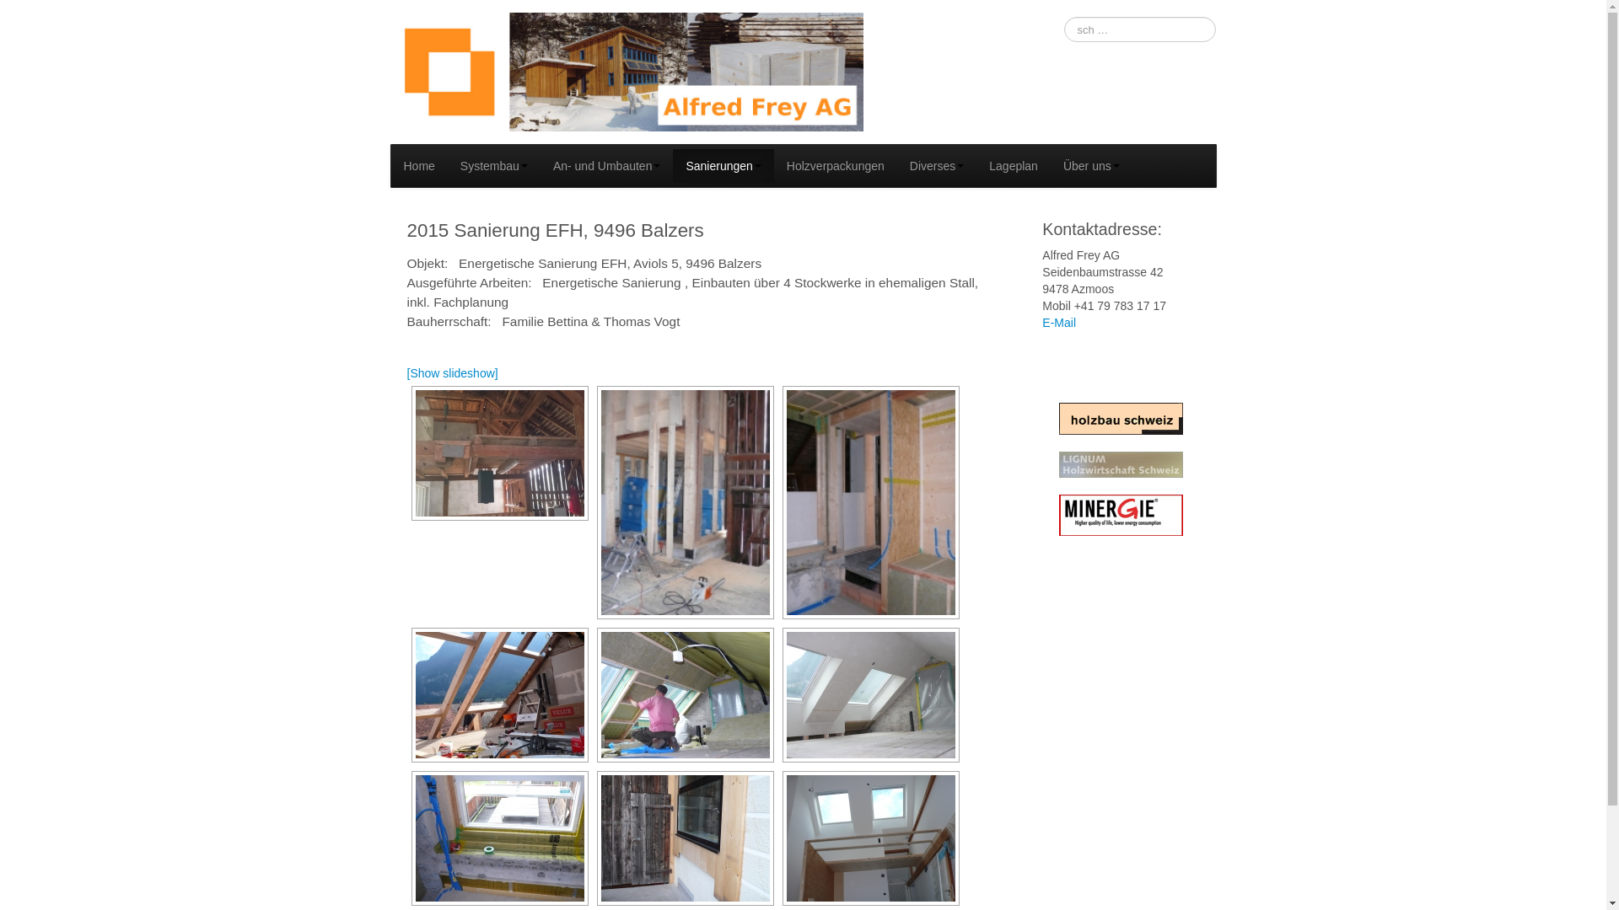  What do you see at coordinates (685, 502) in the screenshot?
I see `P1070015` at bounding box center [685, 502].